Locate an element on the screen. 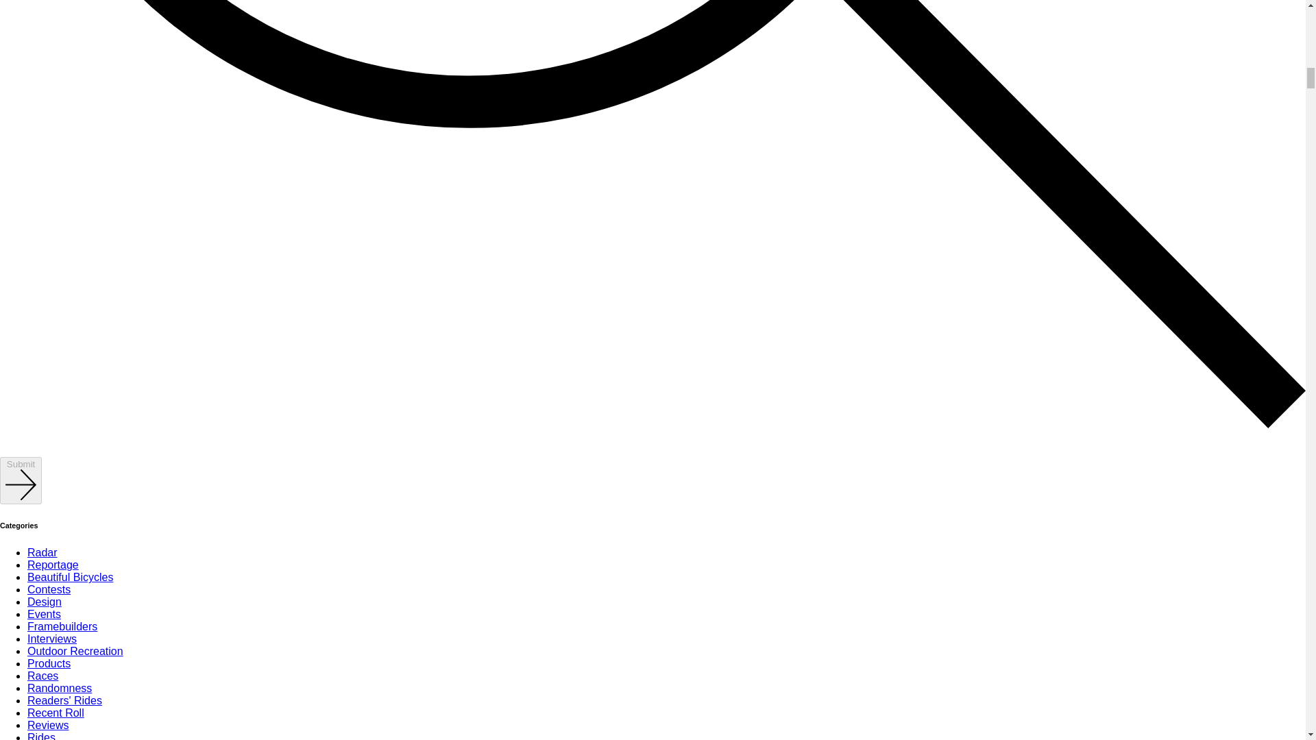 This screenshot has width=1316, height=740. Reportage is located at coordinates (53, 565).